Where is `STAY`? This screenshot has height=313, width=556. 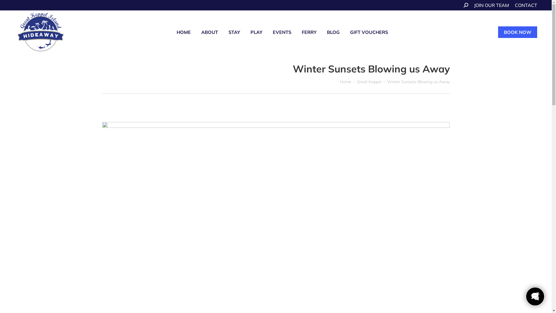 STAY is located at coordinates (234, 32).